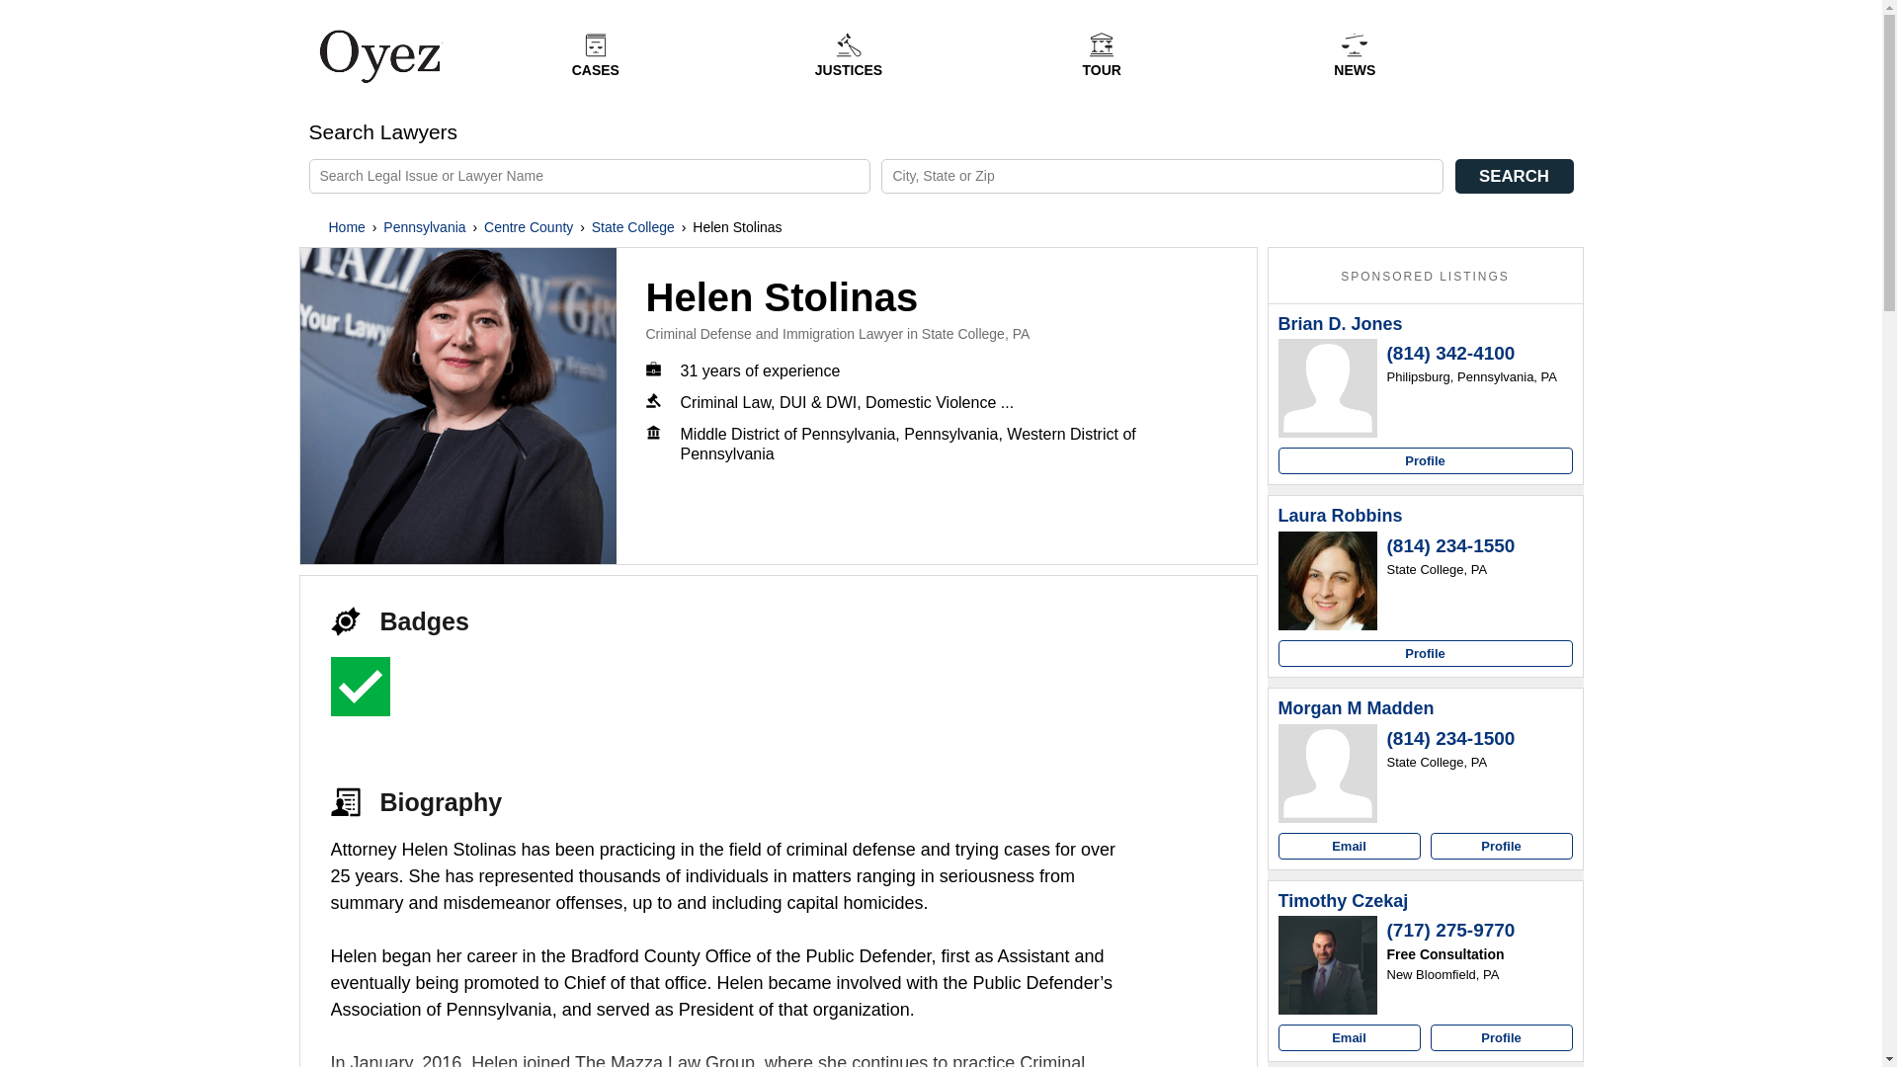  What do you see at coordinates (458, 405) in the screenshot?
I see `Helen Stolinas` at bounding box center [458, 405].